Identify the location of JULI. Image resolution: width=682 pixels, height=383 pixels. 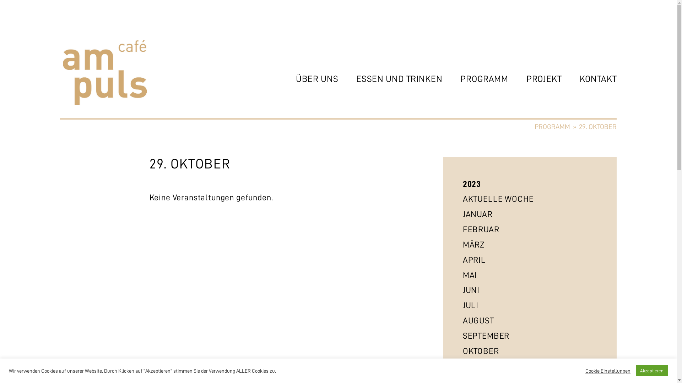
(471, 306).